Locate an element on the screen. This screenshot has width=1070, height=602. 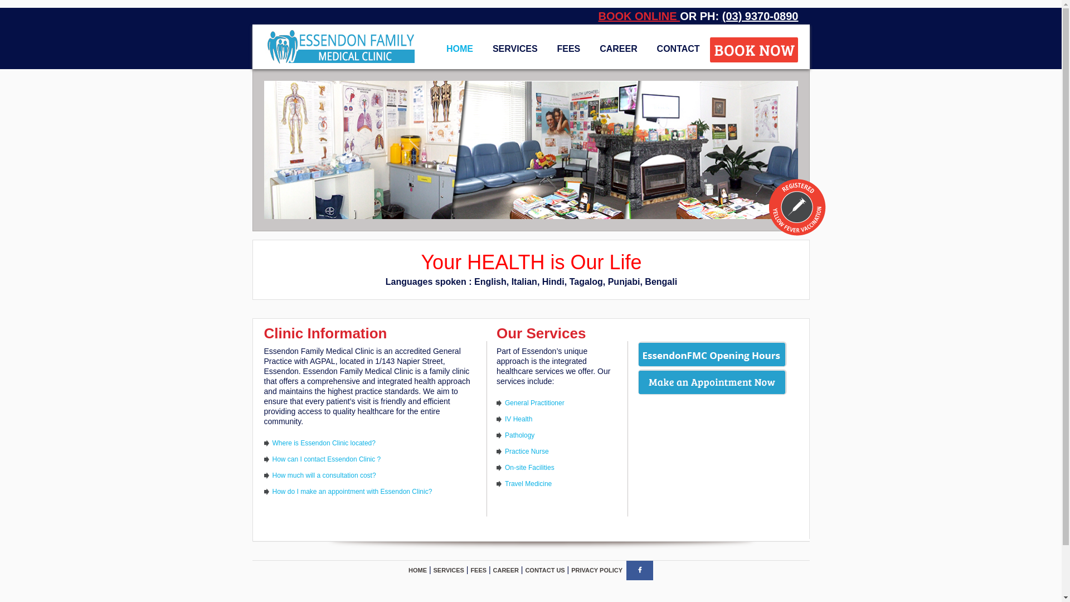
Practice Nurse is located at coordinates (527, 452).